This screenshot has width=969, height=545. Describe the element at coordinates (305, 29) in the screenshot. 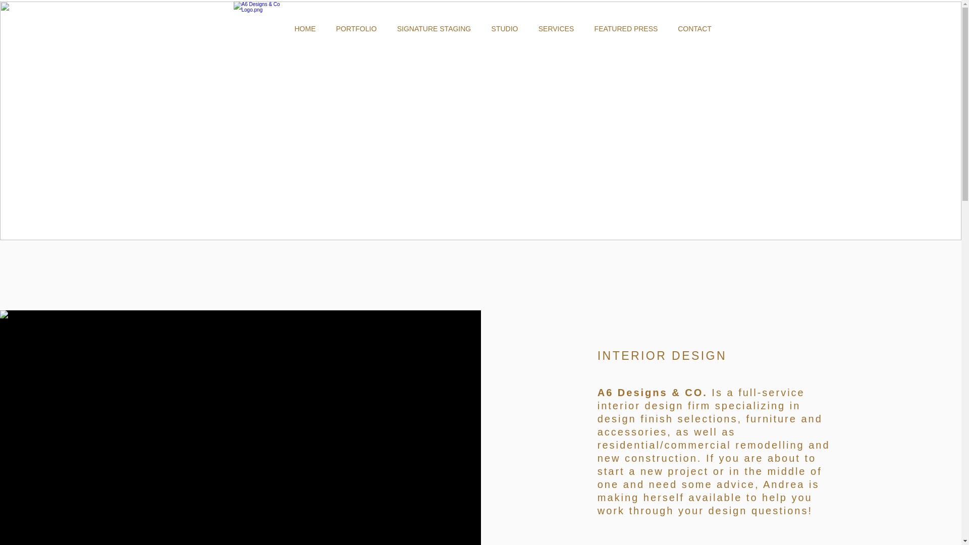

I see `HOME` at that location.